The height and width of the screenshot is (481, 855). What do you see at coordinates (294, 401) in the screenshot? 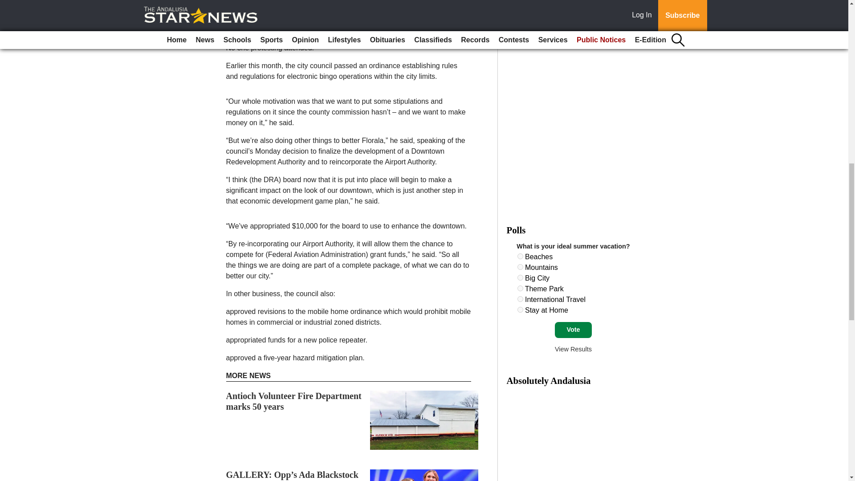
I see `Antioch Volunteer Fire Department marks 50 years` at bounding box center [294, 401].